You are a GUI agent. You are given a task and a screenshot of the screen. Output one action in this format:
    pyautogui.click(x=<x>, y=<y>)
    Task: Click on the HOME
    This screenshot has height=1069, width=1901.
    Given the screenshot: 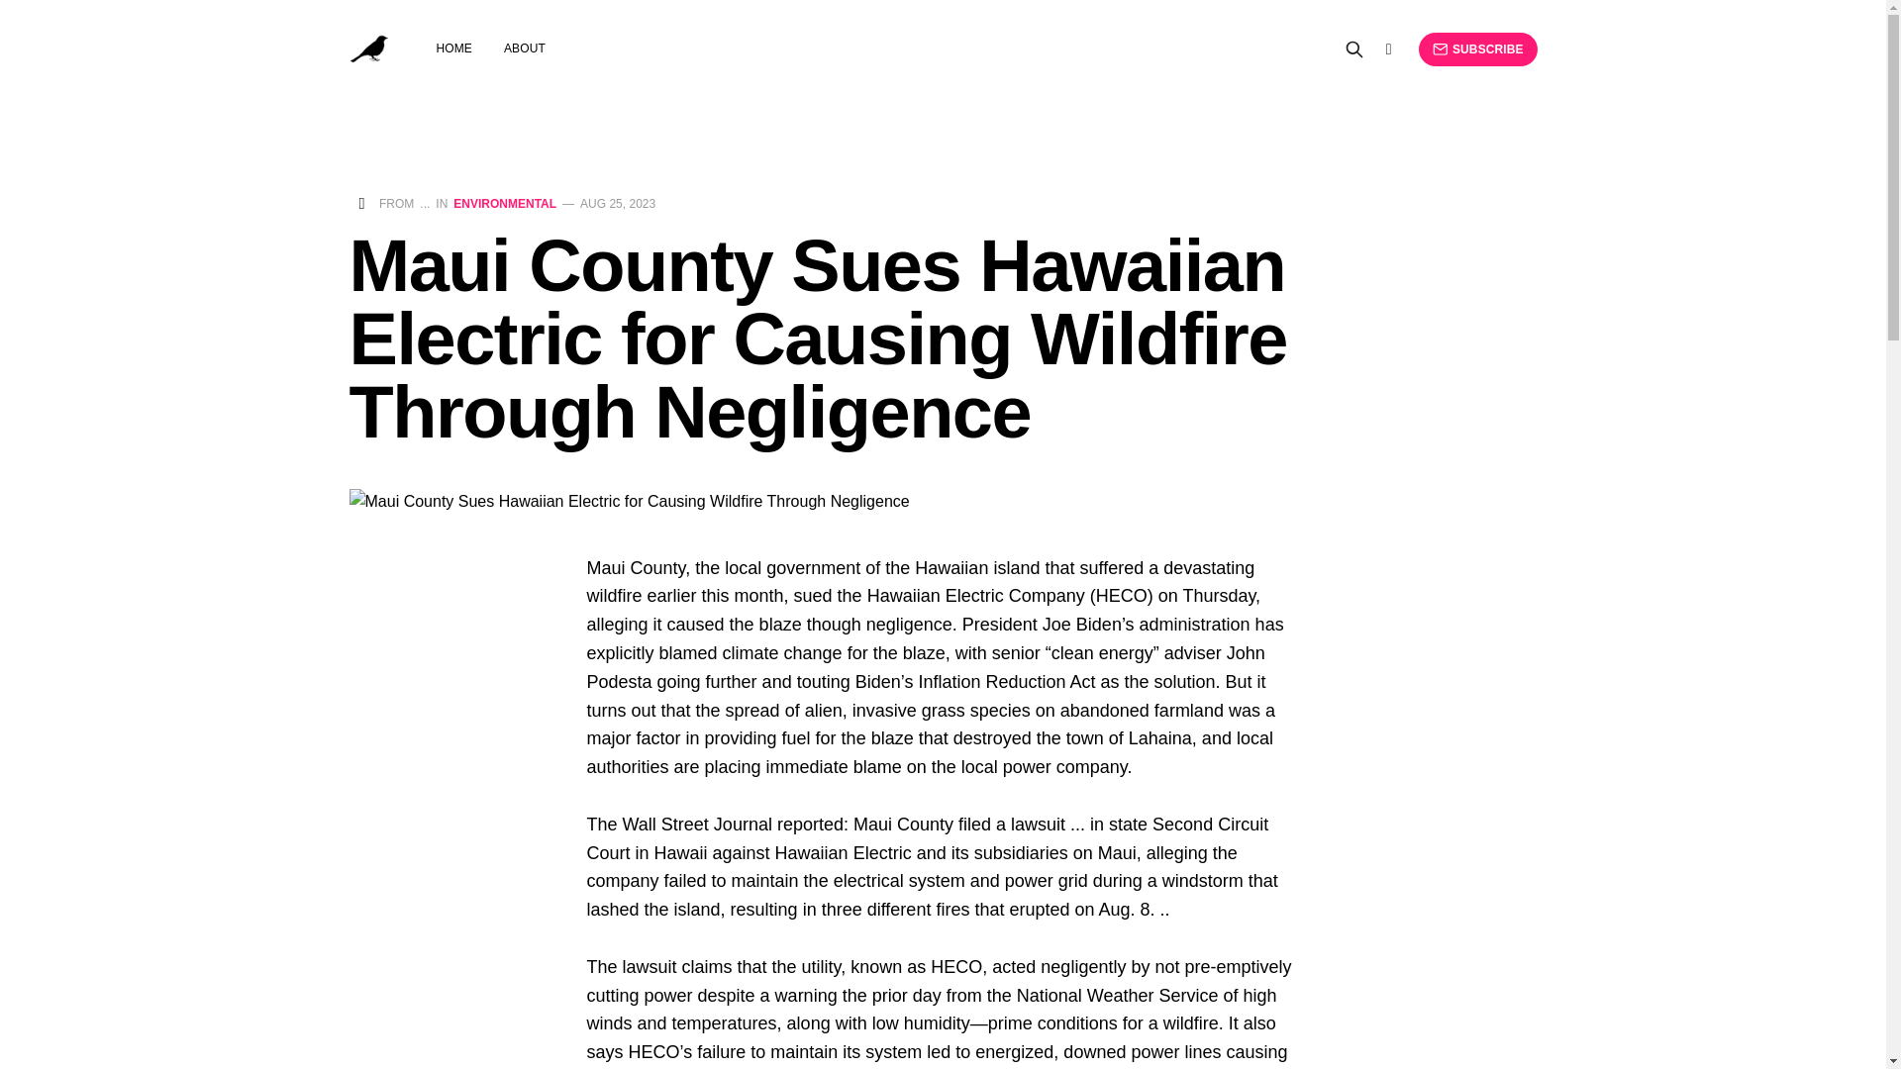 What is the action you would take?
    pyautogui.click(x=453, y=49)
    